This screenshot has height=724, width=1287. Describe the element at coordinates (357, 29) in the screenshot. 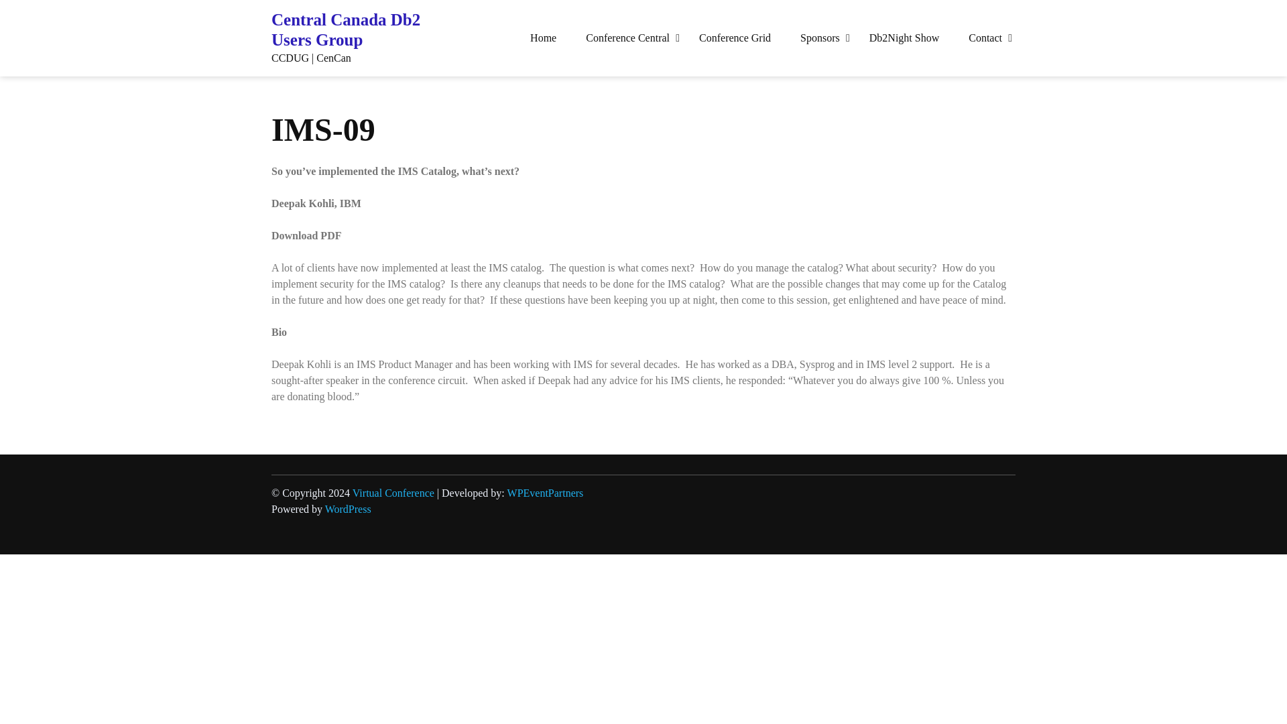

I see `Central Canada Db2 Users Group` at that location.